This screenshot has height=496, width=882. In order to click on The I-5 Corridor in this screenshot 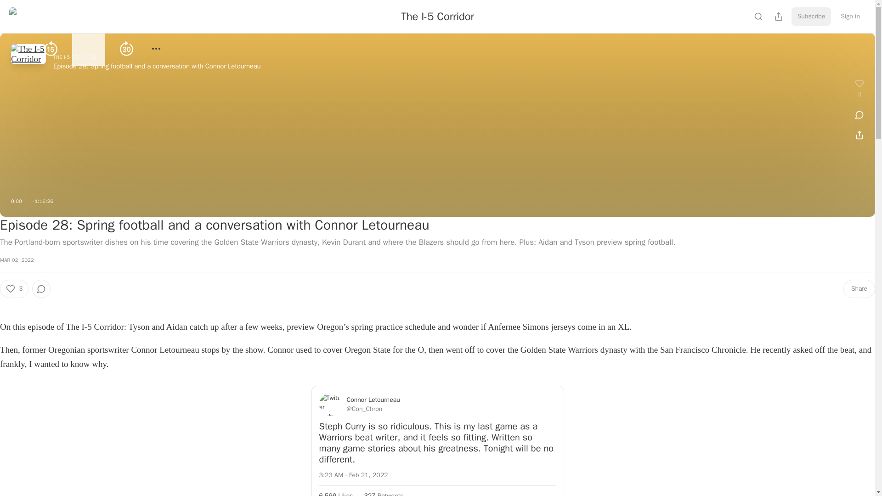, I will do `click(437, 16)`.